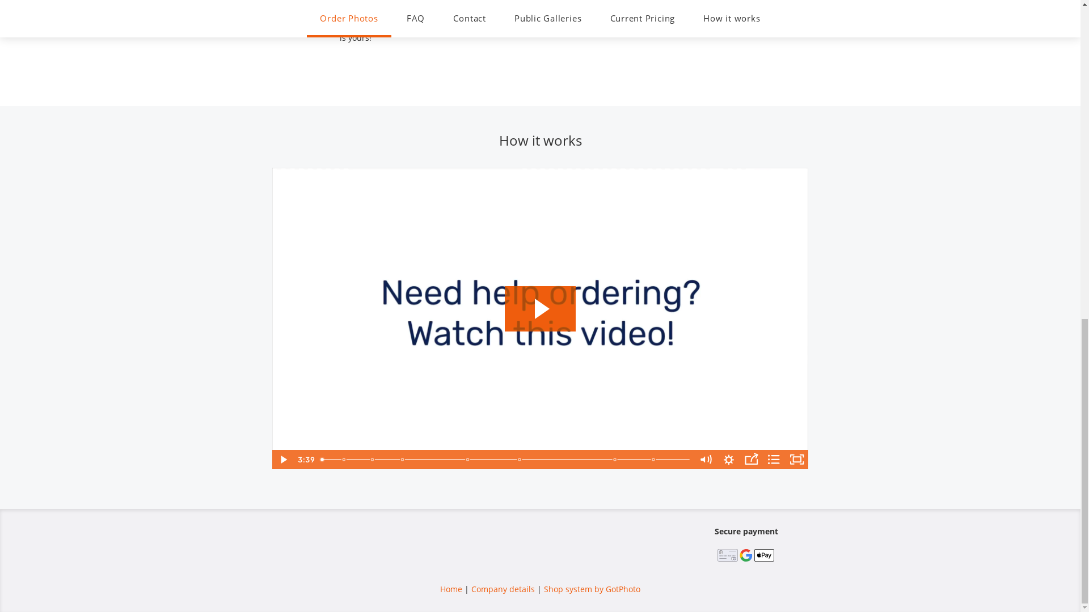 Image resolution: width=1089 pixels, height=612 pixels. What do you see at coordinates (540, 356) in the screenshot?
I see `ALREADY HAVE AN ACCOUNT?` at bounding box center [540, 356].